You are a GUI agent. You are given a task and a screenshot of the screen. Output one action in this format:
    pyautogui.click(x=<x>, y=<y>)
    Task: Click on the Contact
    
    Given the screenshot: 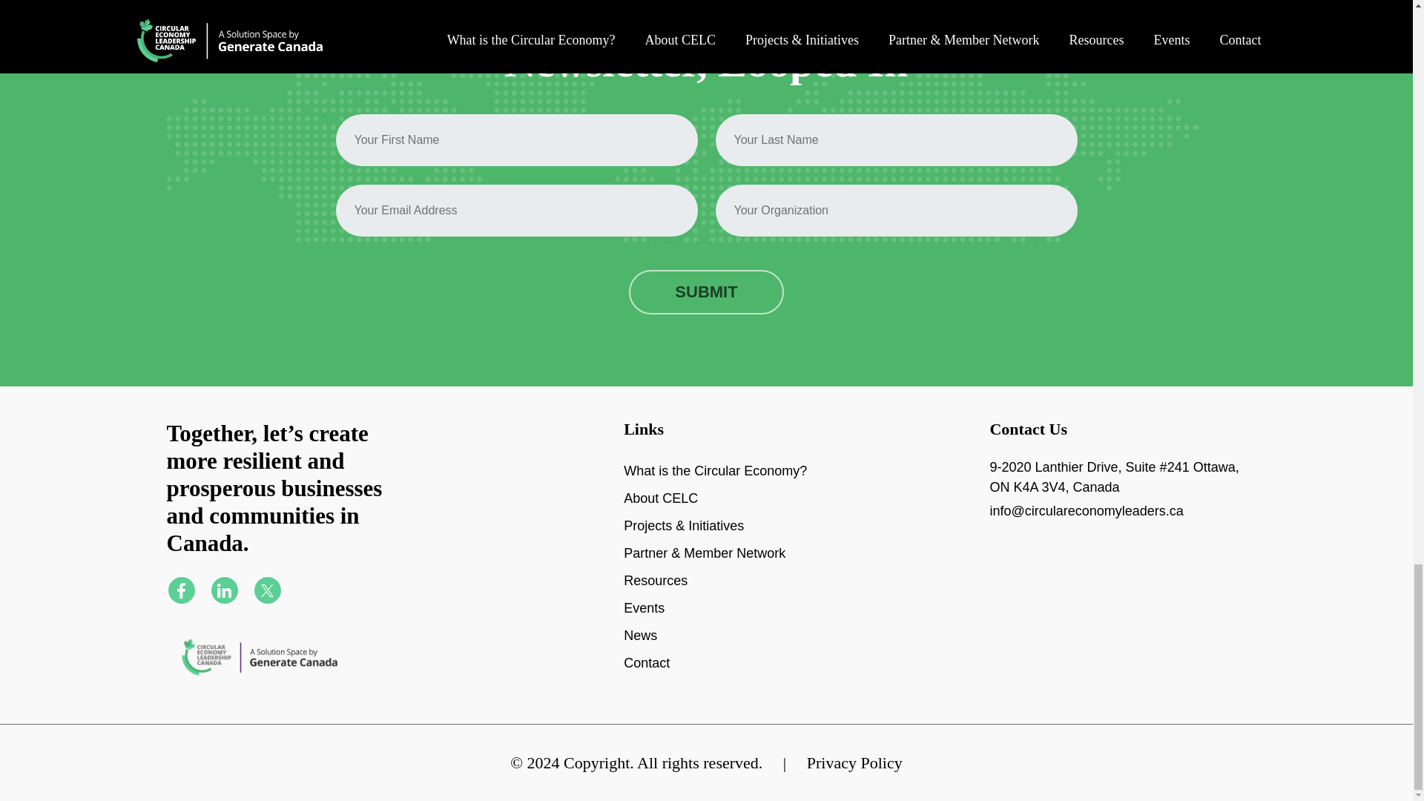 What is the action you would take?
    pyautogui.click(x=646, y=676)
    